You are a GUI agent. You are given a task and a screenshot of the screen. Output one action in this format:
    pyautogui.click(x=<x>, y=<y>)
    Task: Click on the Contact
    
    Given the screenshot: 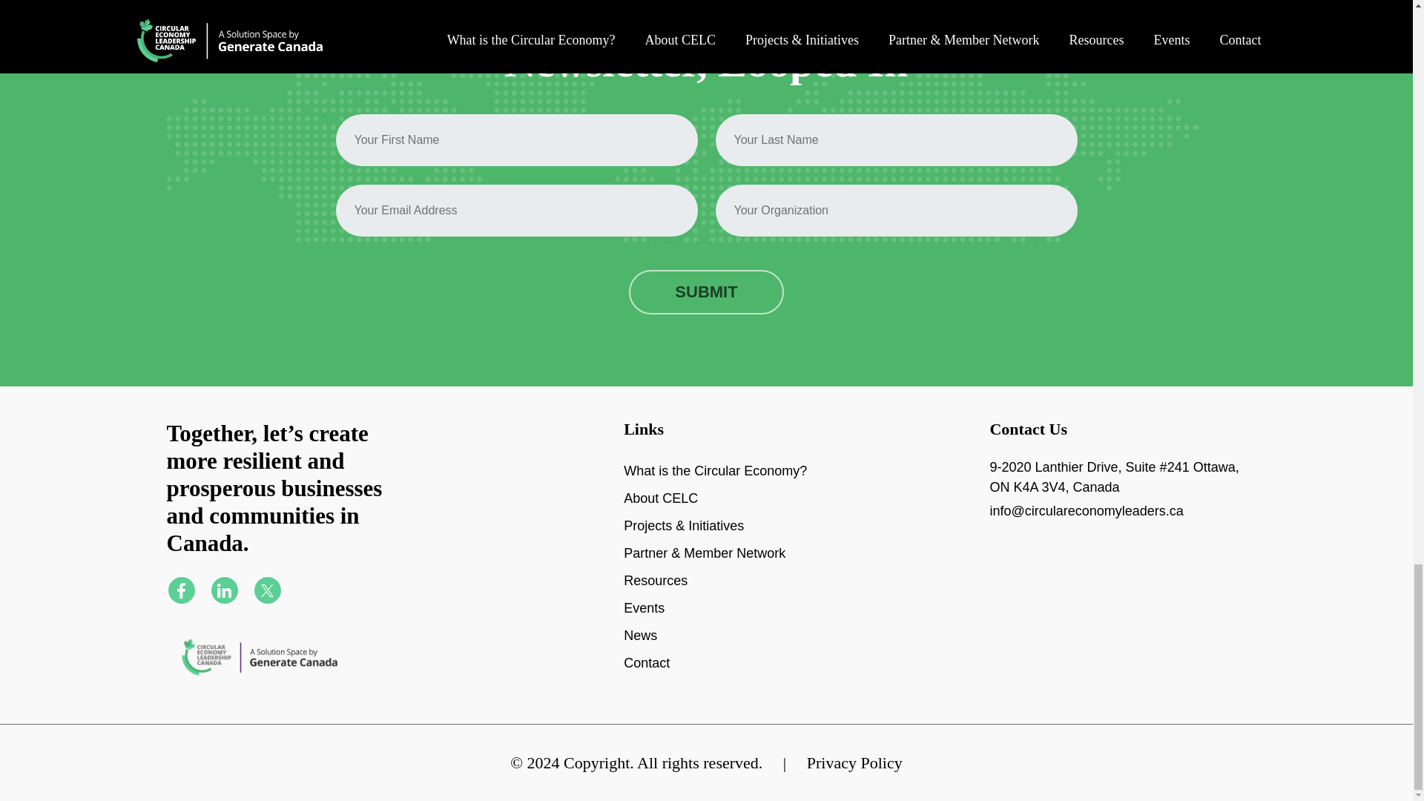 What is the action you would take?
    pyautogui.click(x=646, y=676)
    